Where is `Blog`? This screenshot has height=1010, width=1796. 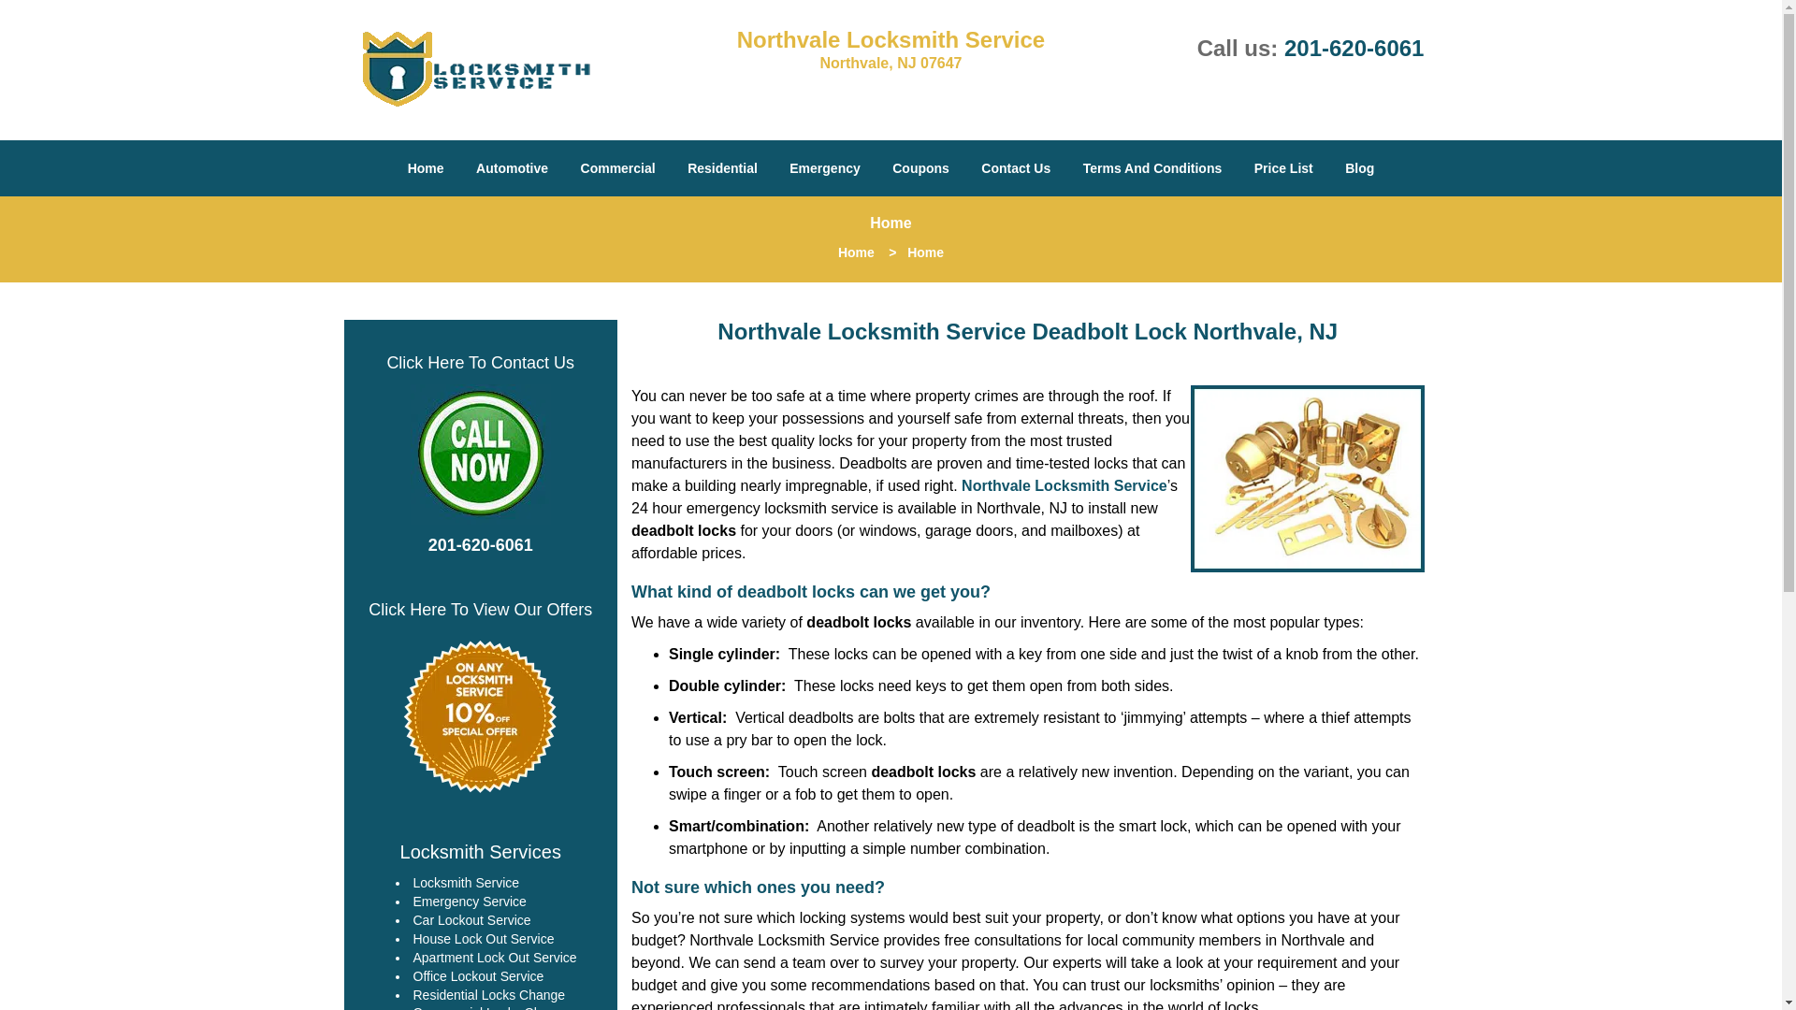 Blog is located at coordinates (1359, 168).